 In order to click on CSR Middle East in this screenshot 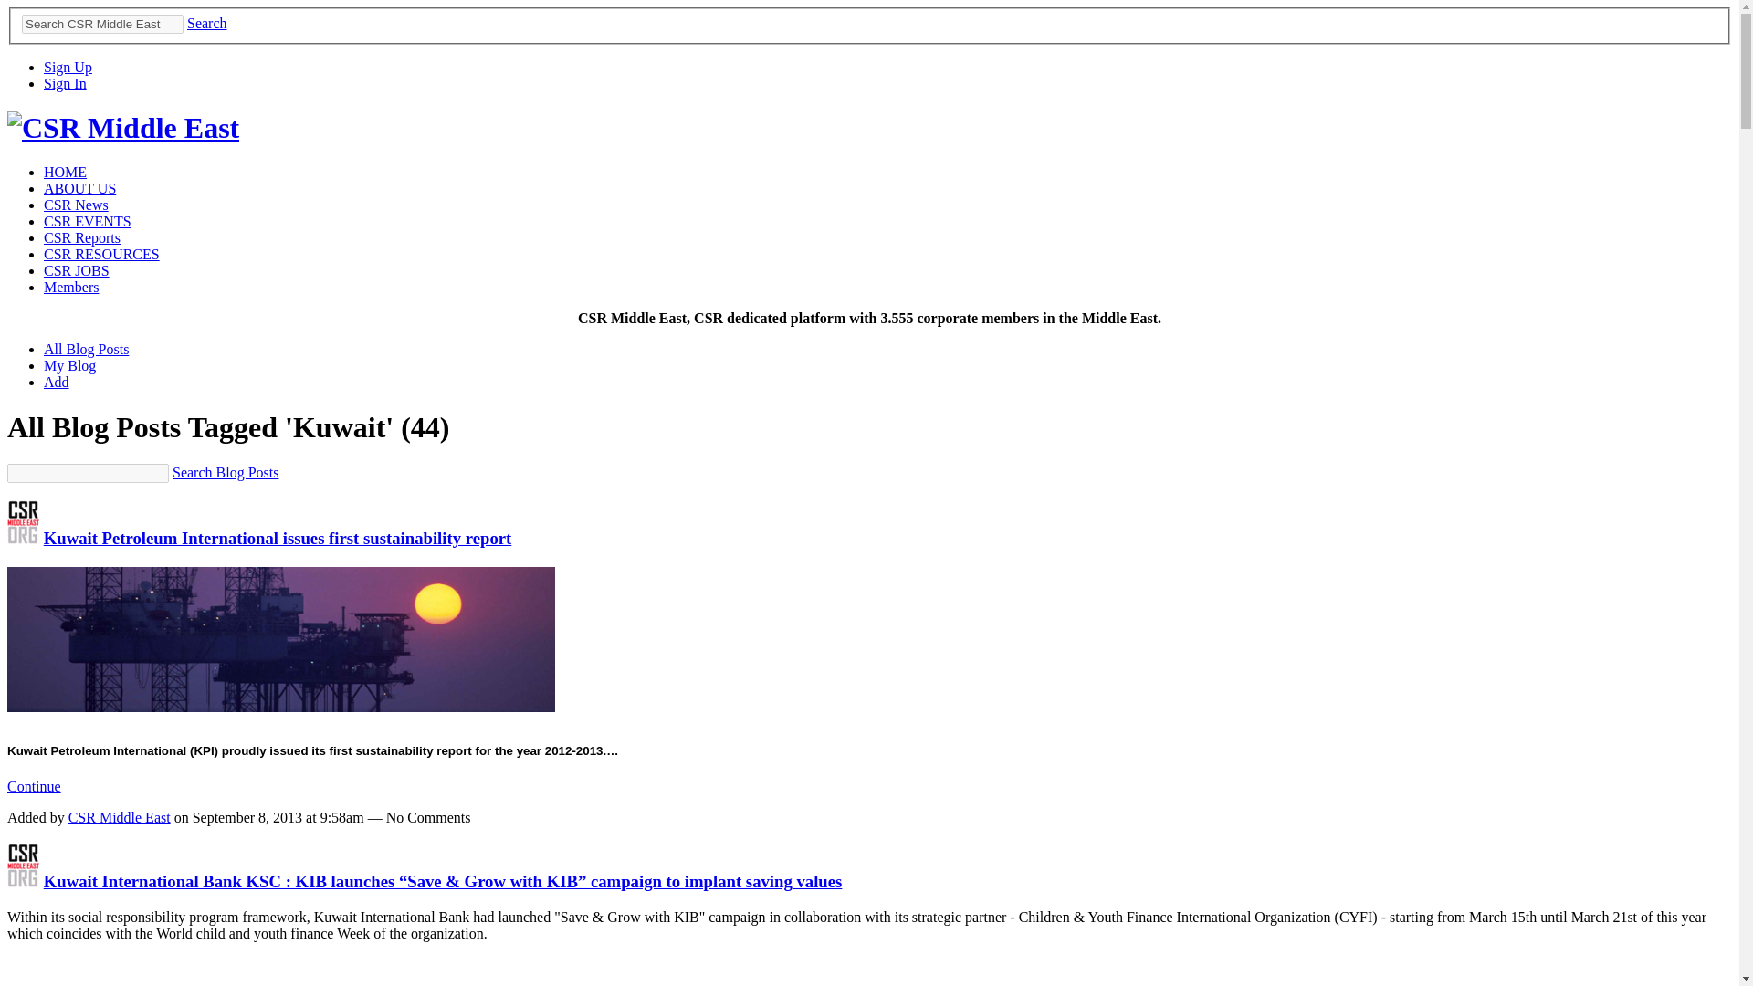, I will do `click(22, 881)`.